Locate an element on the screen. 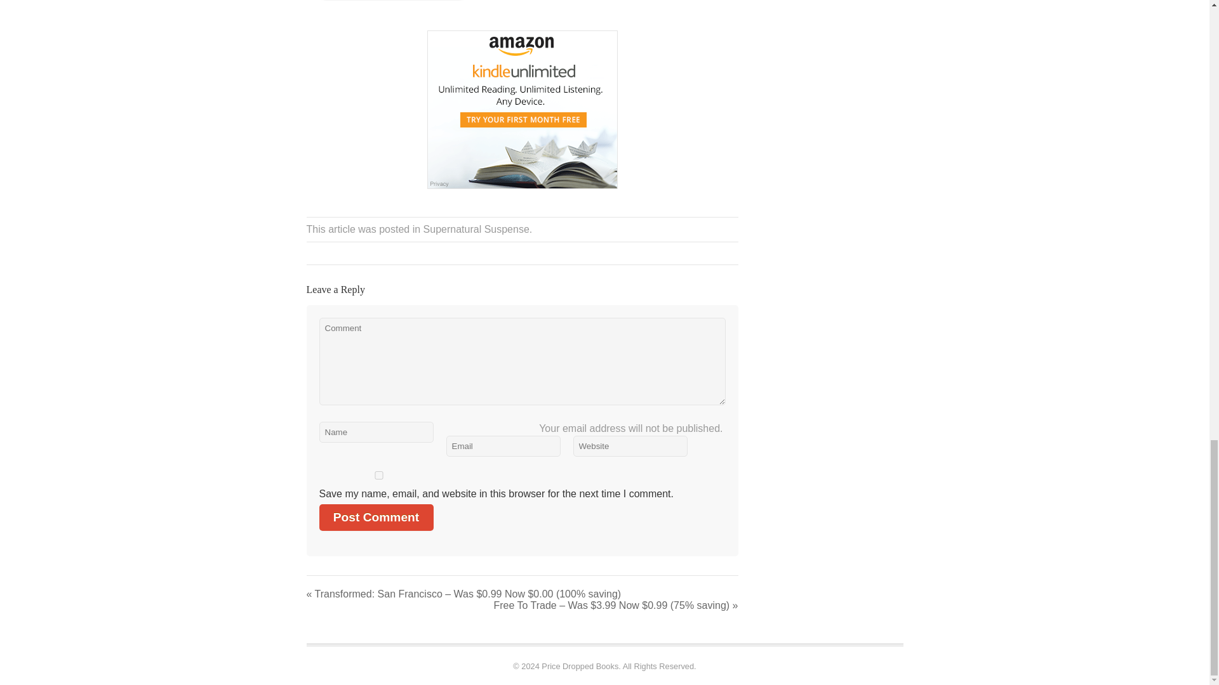 Image resolution: width=1219 pixels, height=685 pixels. Post Comment is located at coordinates (375, 518).